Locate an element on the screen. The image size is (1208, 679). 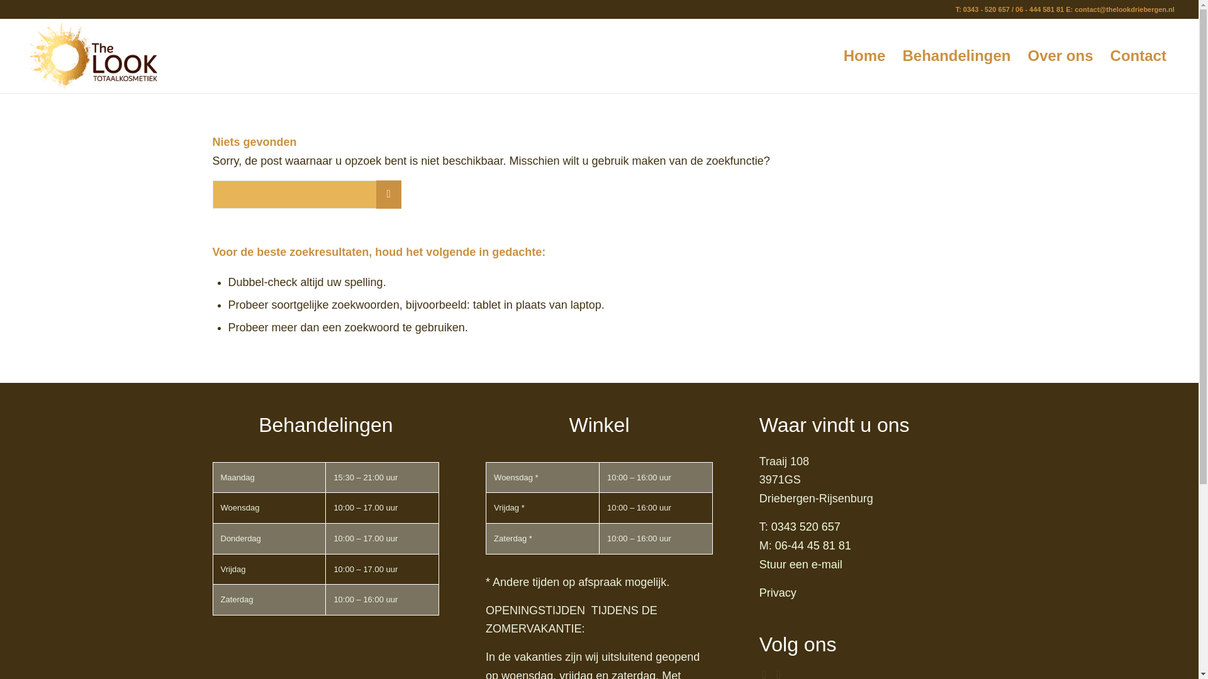
Privacy is located at coordinates (778, 592).